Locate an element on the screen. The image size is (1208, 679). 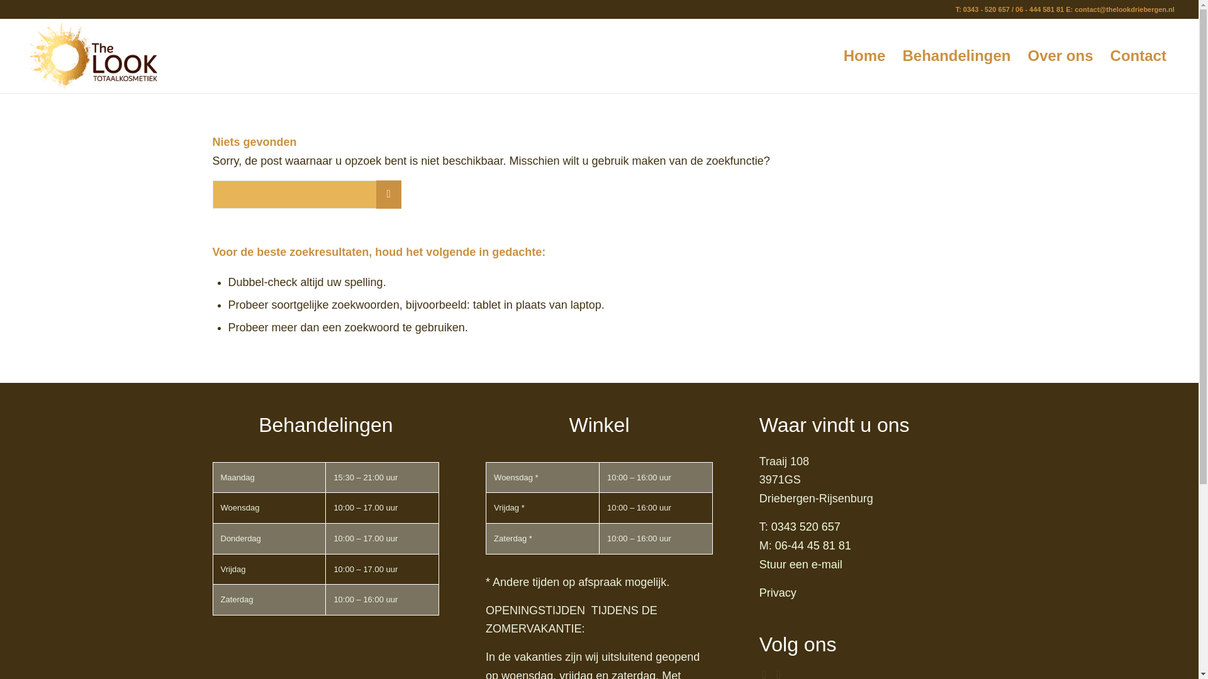
Privacy is located at coordinates (778, 592).